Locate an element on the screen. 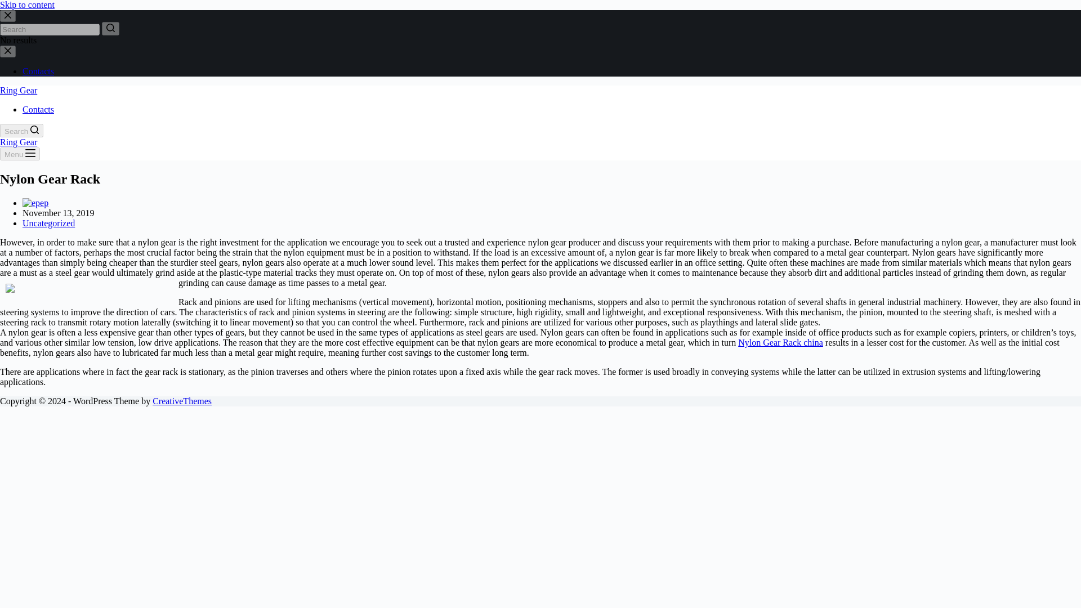 The width and height of the screenshot is (1081, 608). Nylon Gear Rack china is located at coordinates (780, 342).